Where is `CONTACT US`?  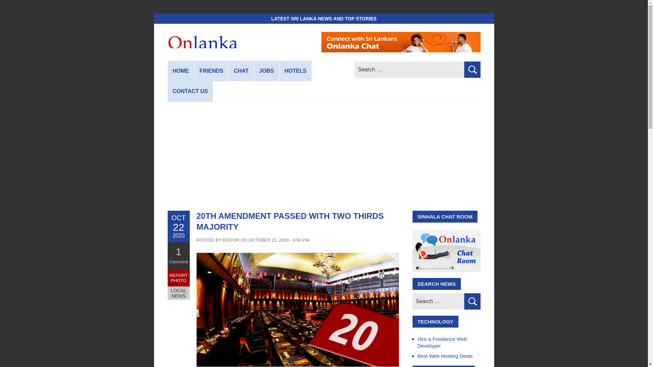
CONTACT US is located at coordinates (190, 91).